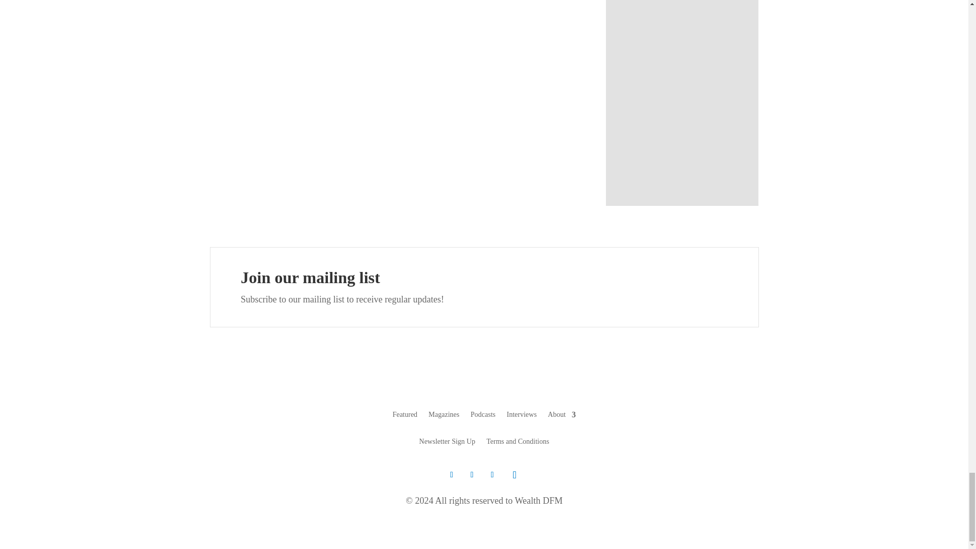 This screenshot has width=976, height=549. I want to click on Follow on Instagram, so click(514, 474).